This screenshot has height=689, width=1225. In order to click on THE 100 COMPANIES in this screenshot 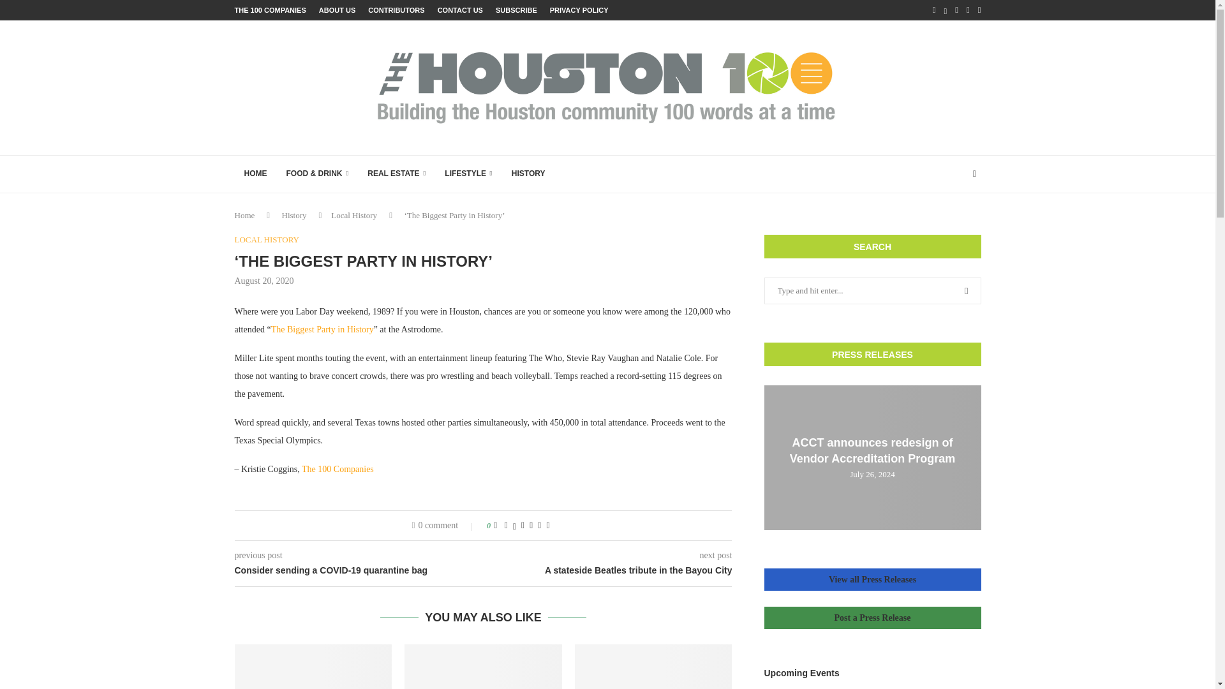, I will do `click(271, 10)`.